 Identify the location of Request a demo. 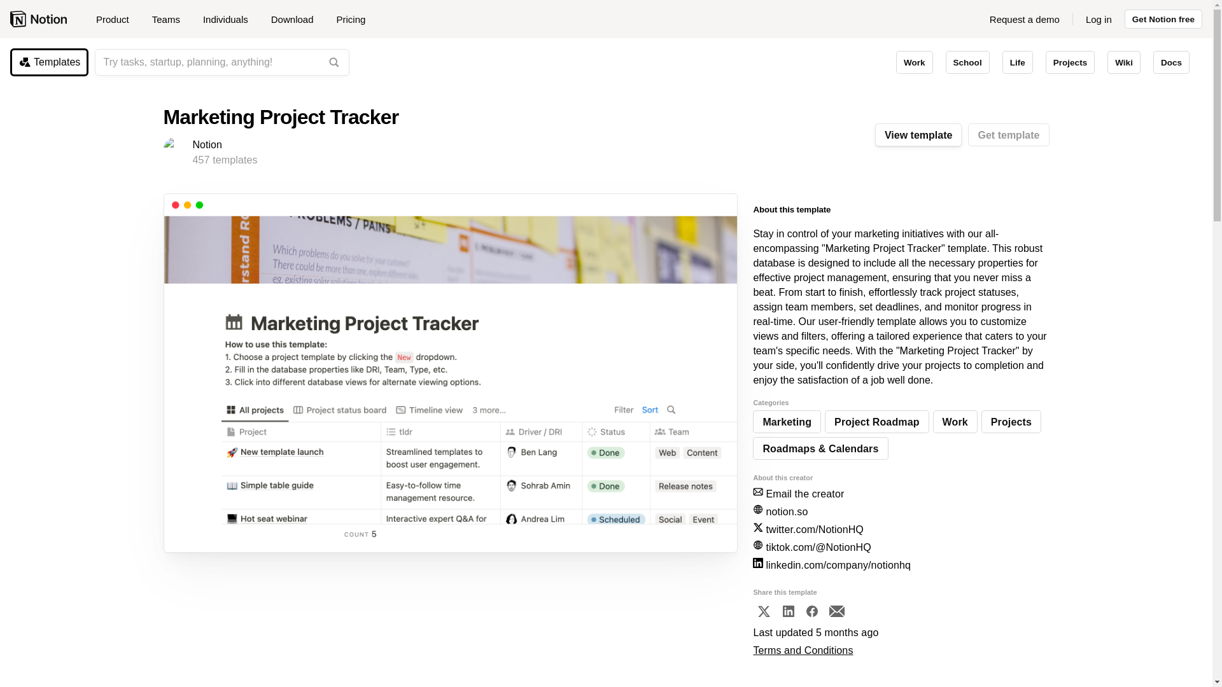
(1025, 19).